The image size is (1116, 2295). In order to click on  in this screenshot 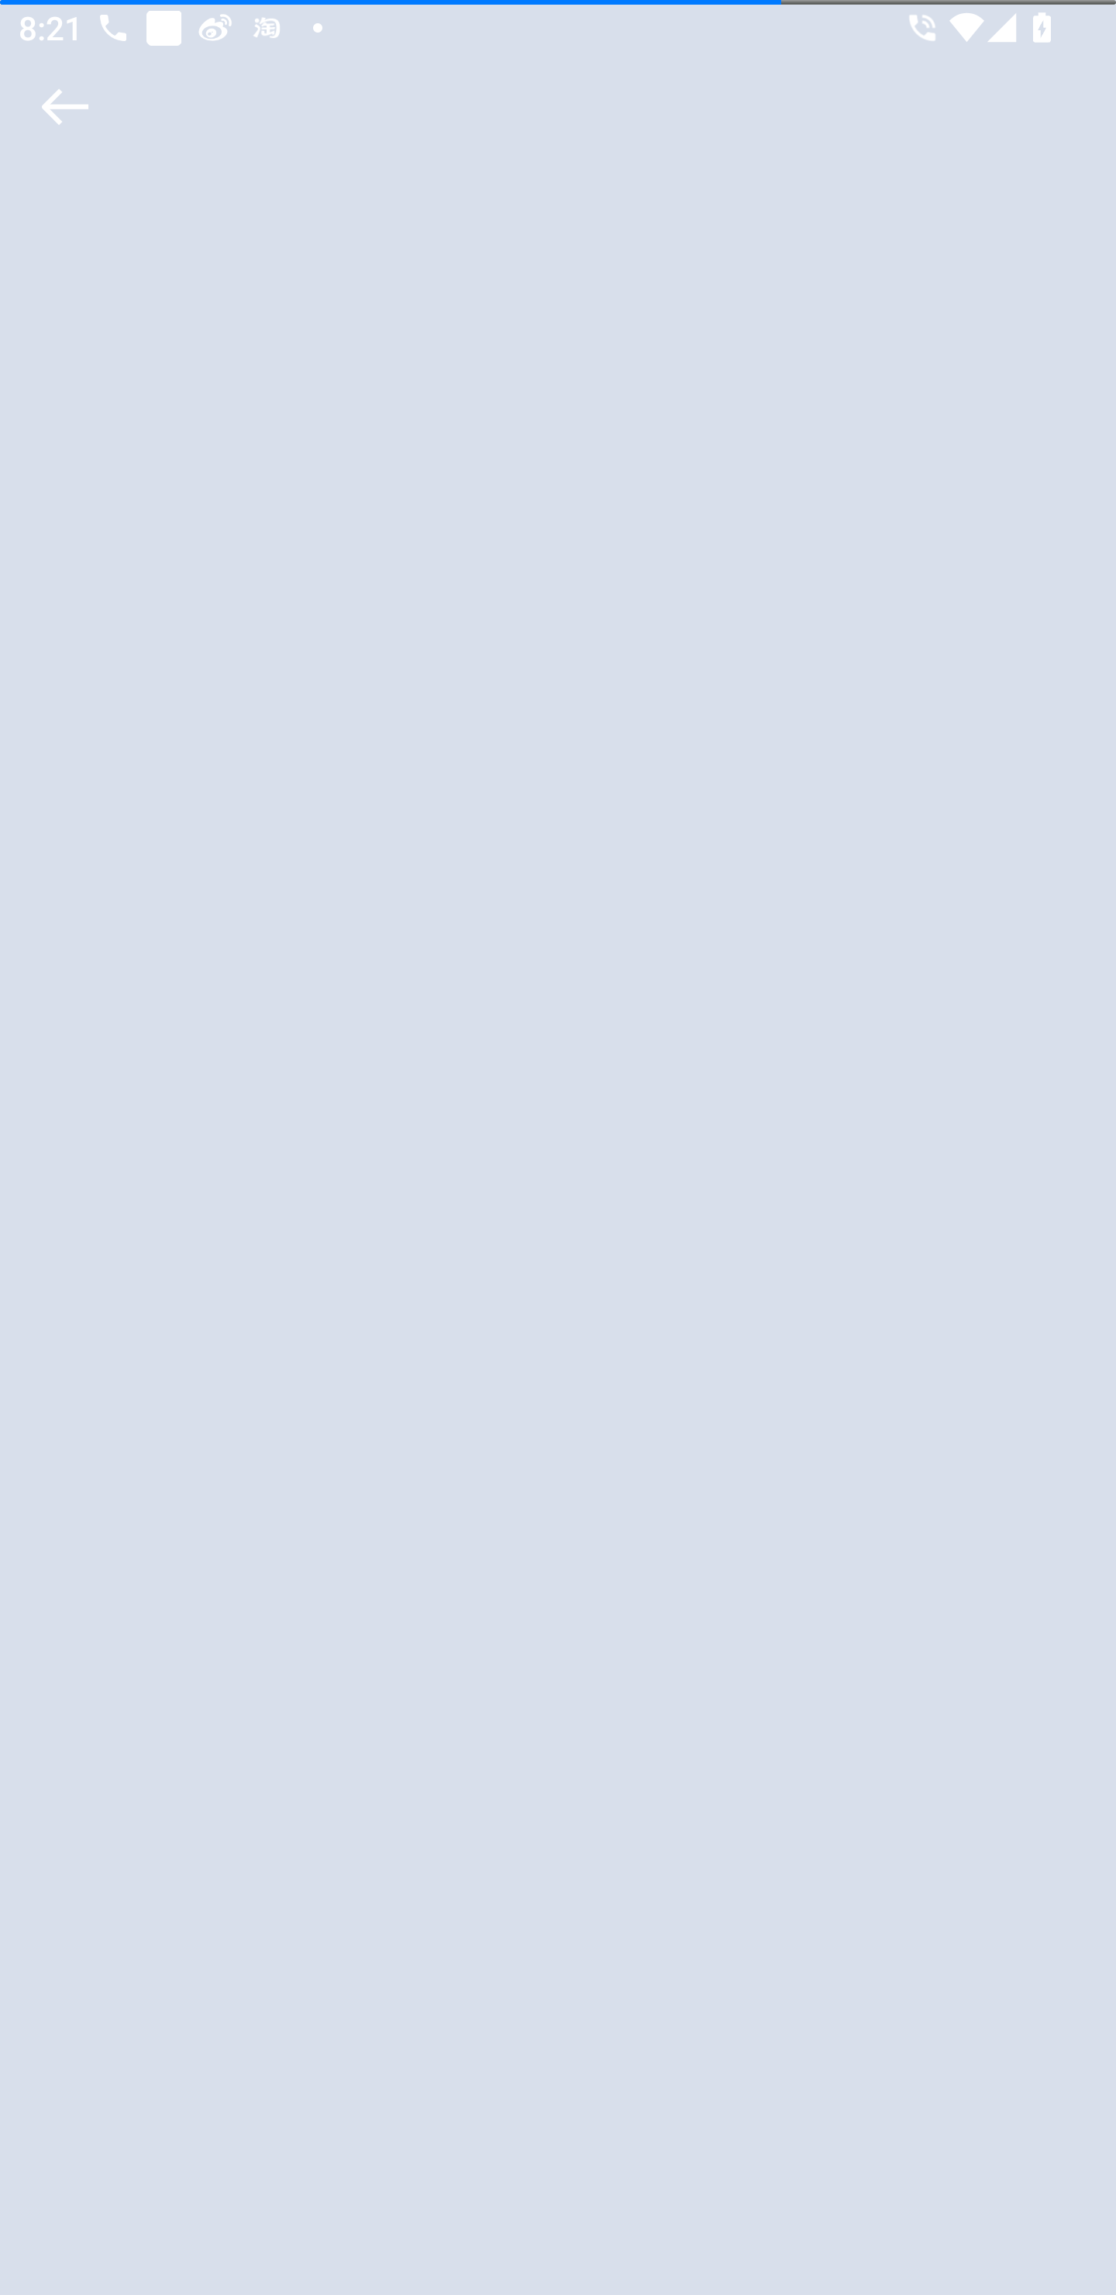, I will do `click(60, 107)`.